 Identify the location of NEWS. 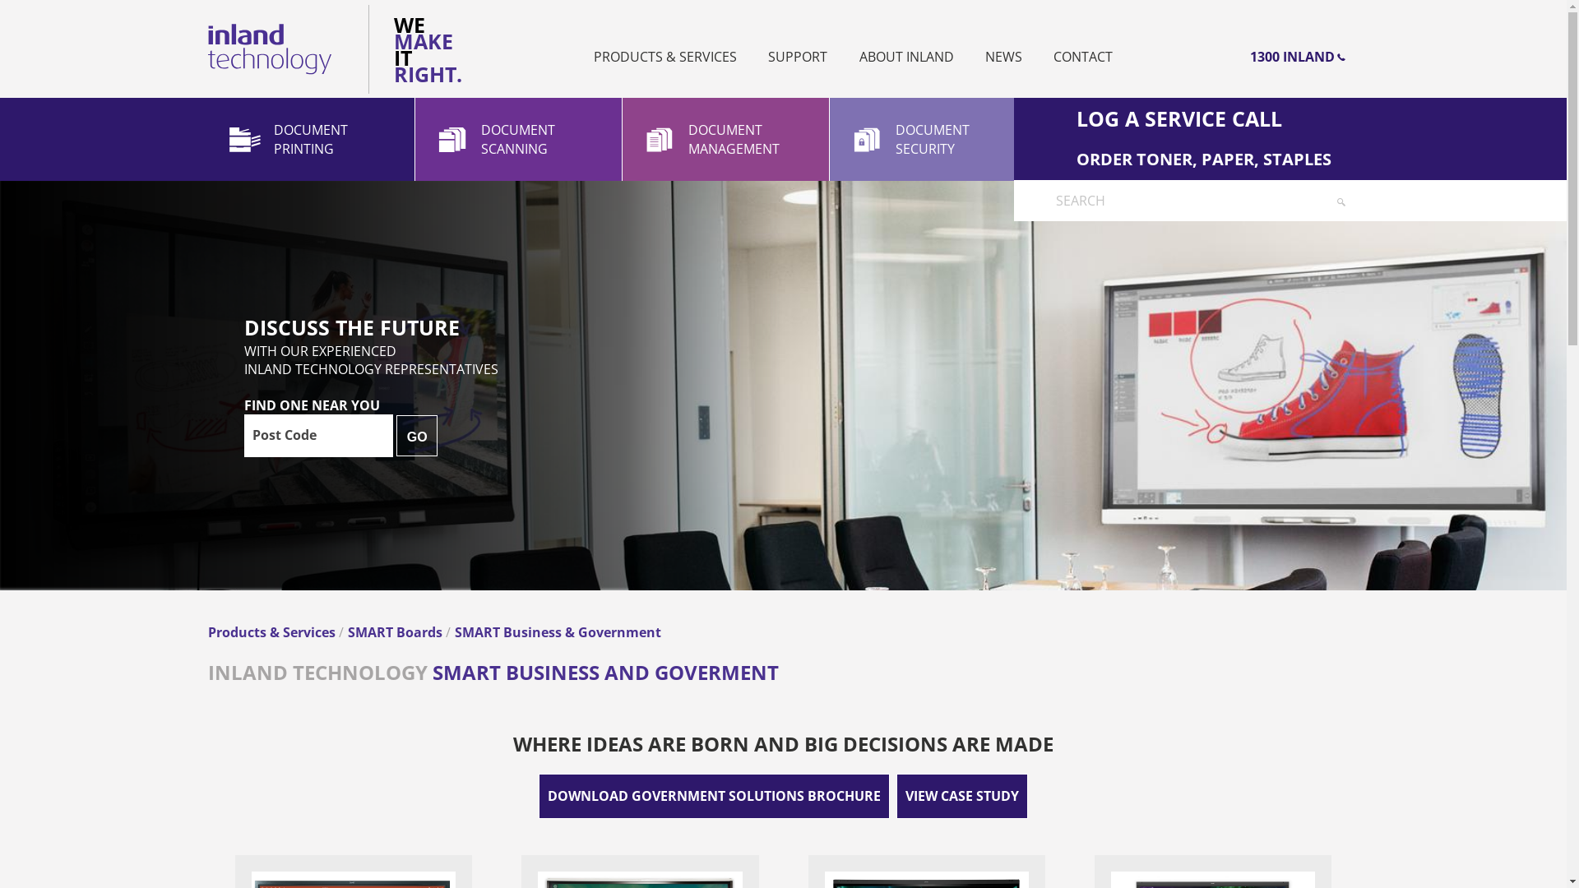
(1003, 57).